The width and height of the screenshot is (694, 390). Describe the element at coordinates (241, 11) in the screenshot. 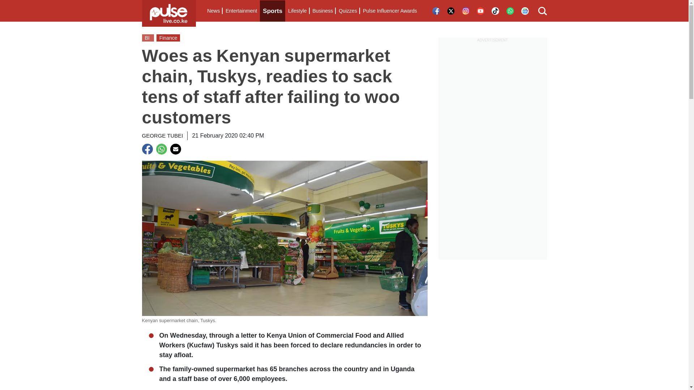

I see `Entertainment` at that location.